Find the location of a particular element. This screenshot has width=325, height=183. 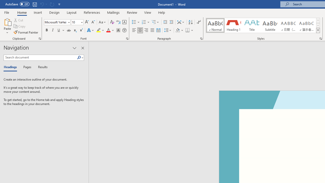

Heading 1 is located at coordinates (234, 25).